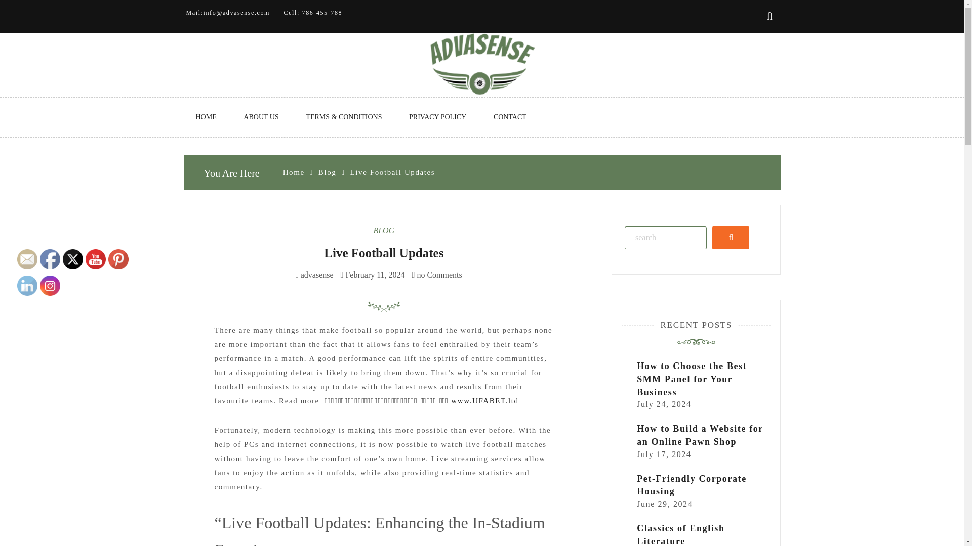  I want to click on Search, so click(731, 238).